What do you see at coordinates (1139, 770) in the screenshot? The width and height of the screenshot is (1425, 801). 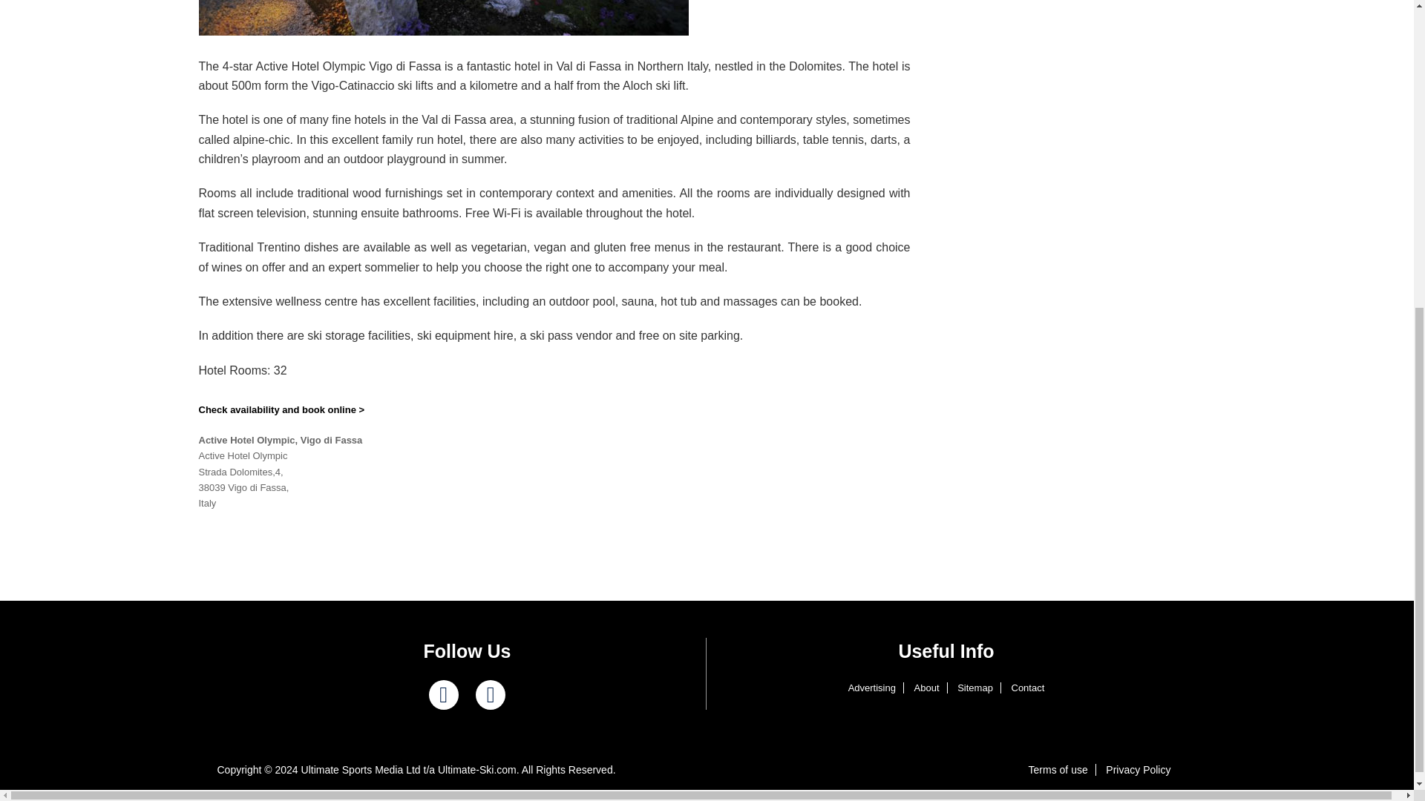 I see `Privacy Policy` at bounding box center [1139, 770].